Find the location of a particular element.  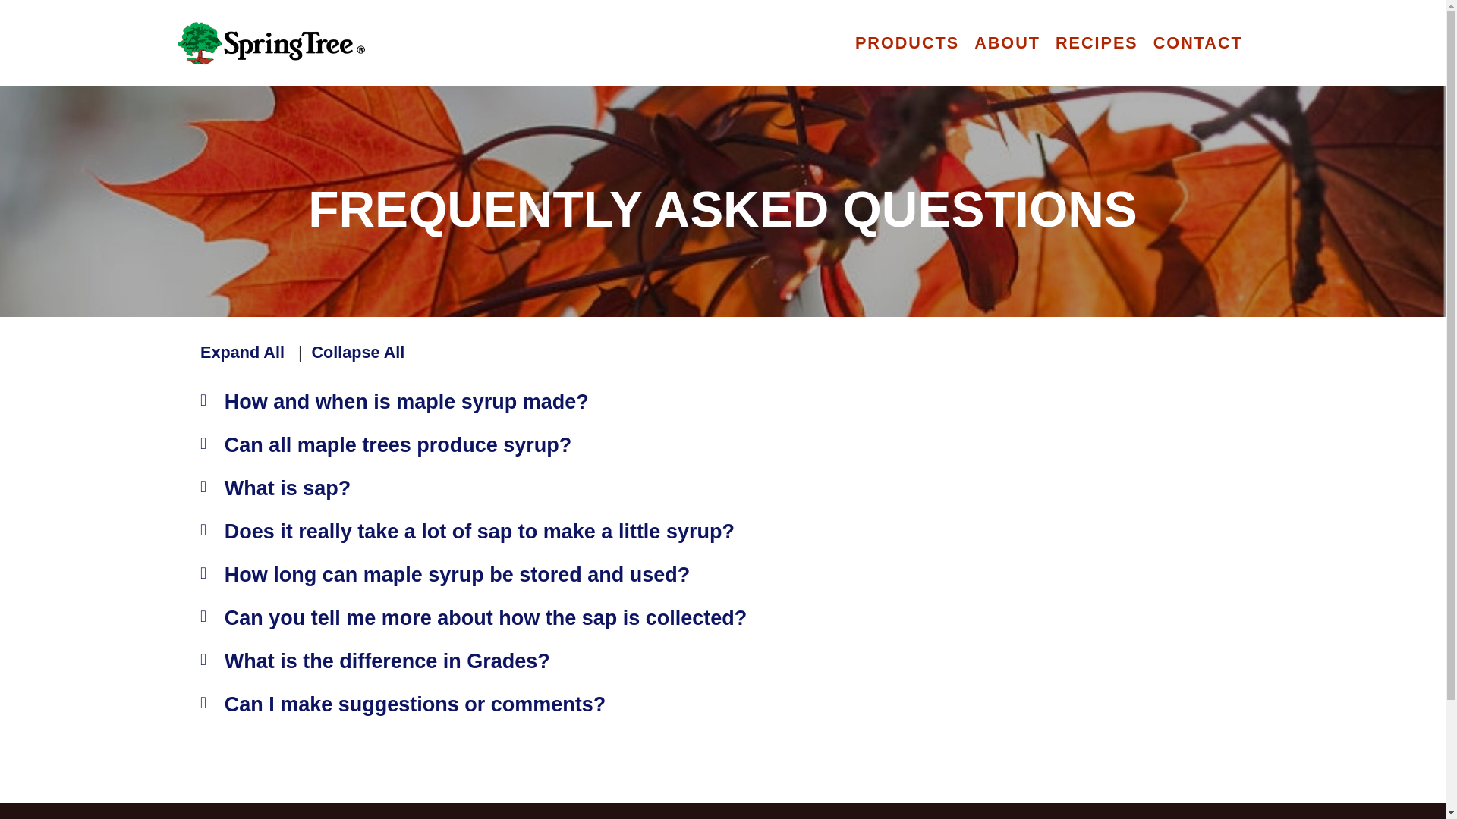

What is the difference in Grades? is located at coordinates (387, 660).